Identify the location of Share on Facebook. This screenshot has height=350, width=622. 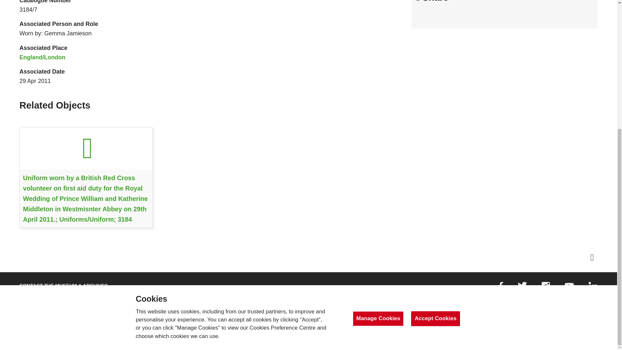
(81, 302).